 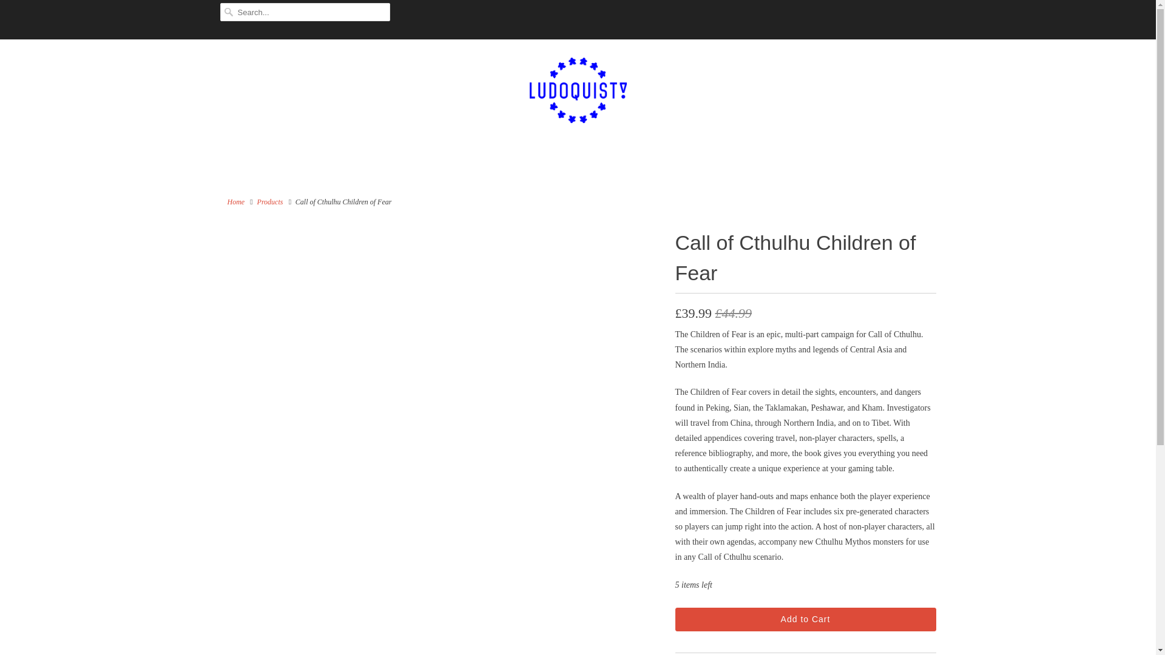 What do you see at coordinates (235, 202) in the screenshot?
I see `The Ludoquist` at bounding box center [235, 202].